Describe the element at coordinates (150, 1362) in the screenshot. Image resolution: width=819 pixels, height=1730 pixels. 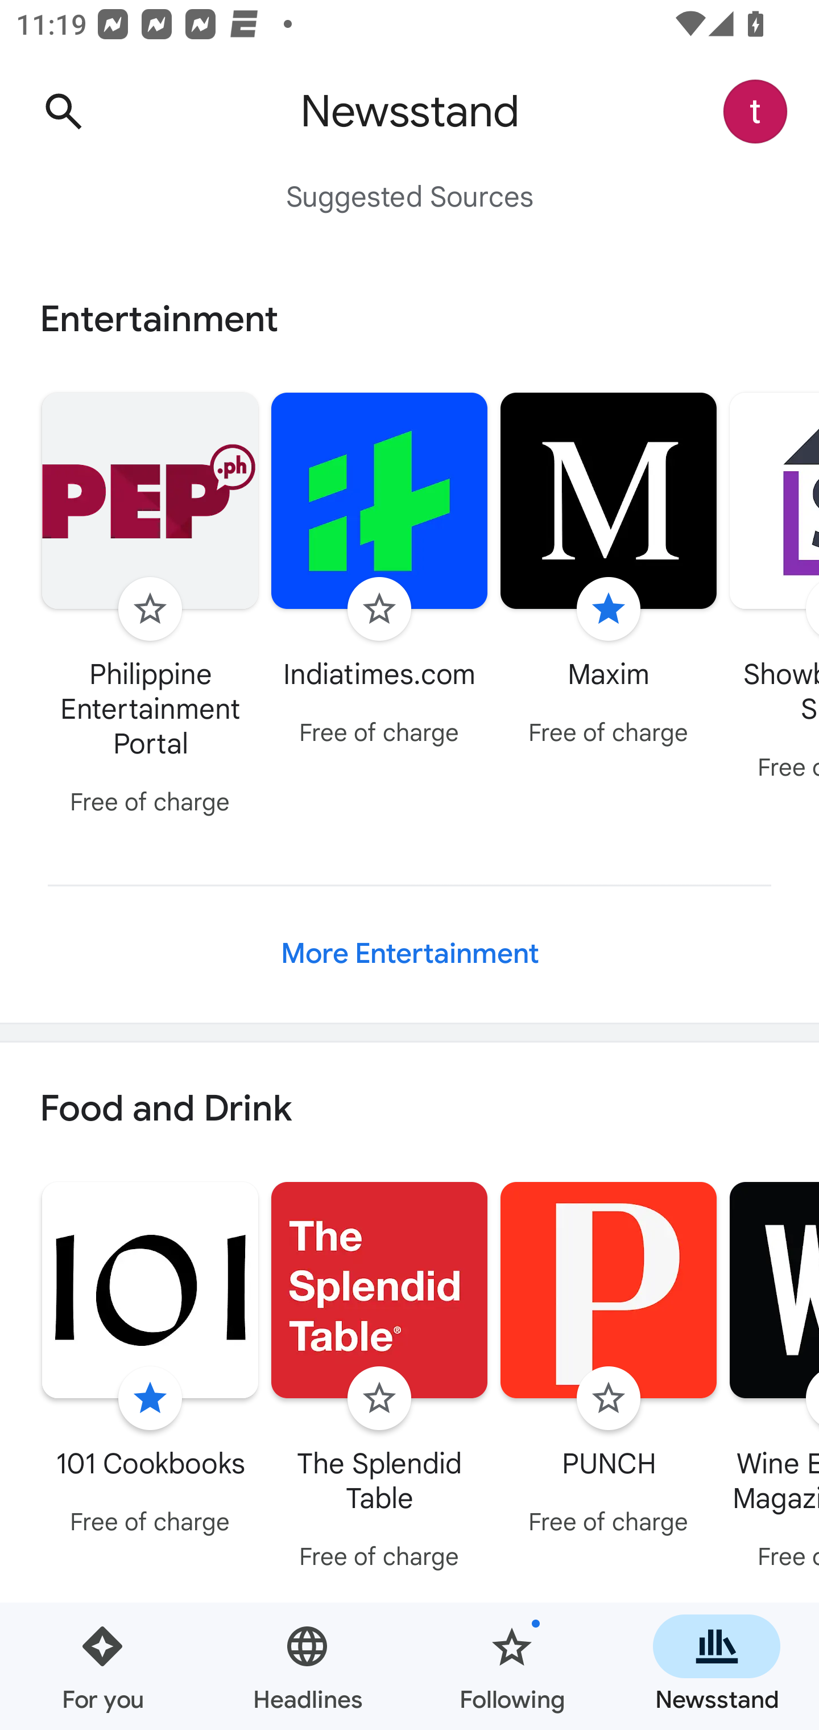
I see `Unfollow 101 Cookbooks Free of charge` at that location.